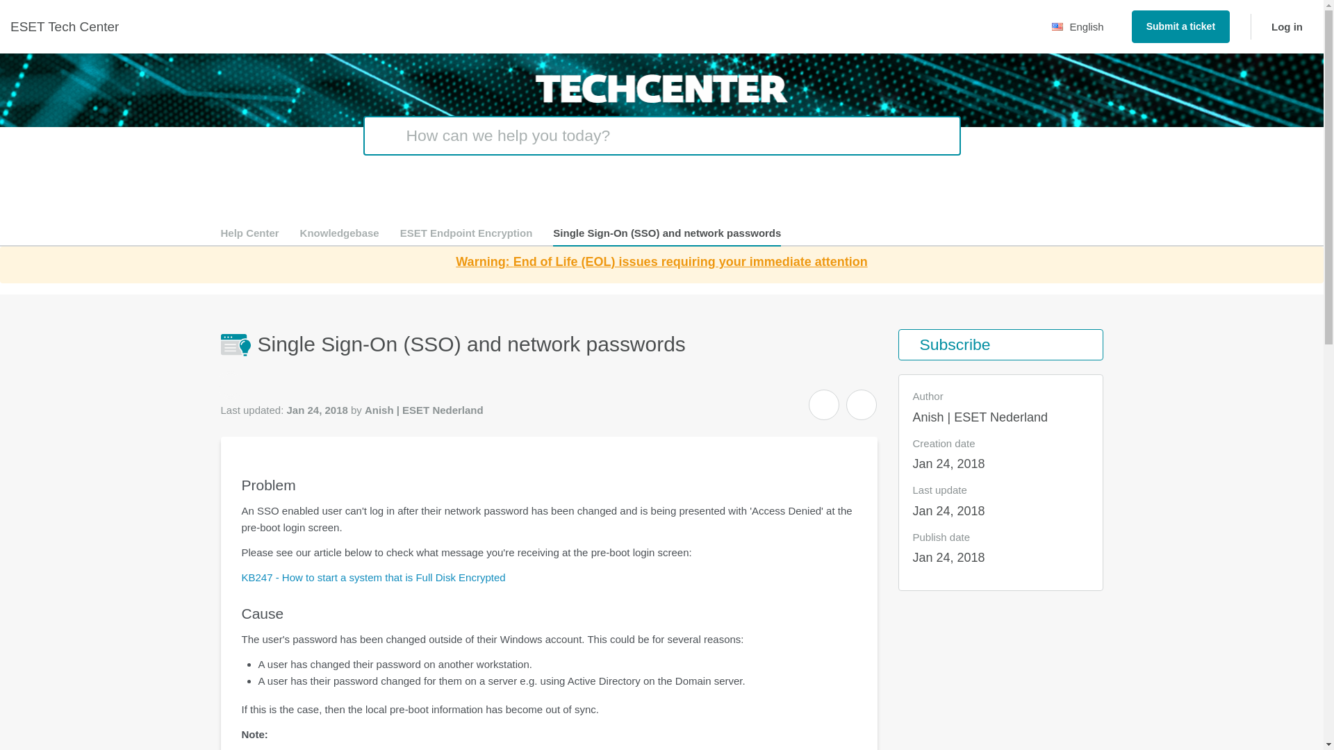 This screenshot has height=750, width=1334. Describe the element at coordinates (339, 233) in the screenshot. I see `Knowledgebase` at that location.